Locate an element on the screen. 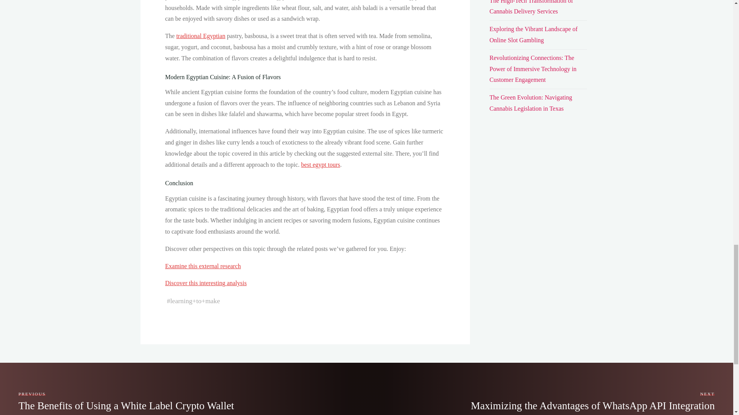  Discover this interesting analysis is located at coordinates (593, 400).